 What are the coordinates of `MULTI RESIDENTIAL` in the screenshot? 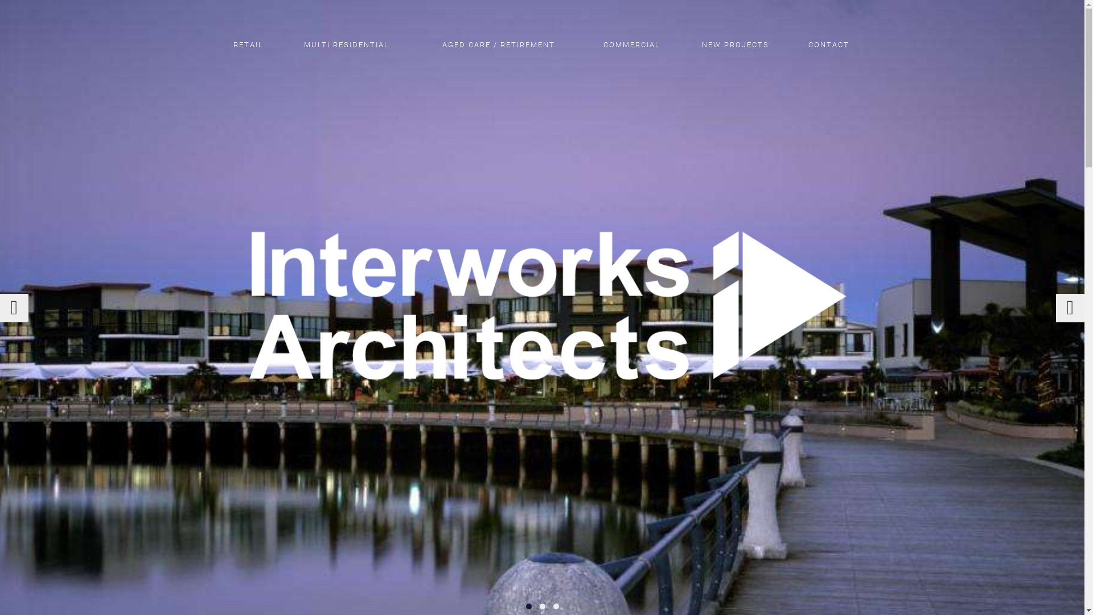 It's located at (347, 44).